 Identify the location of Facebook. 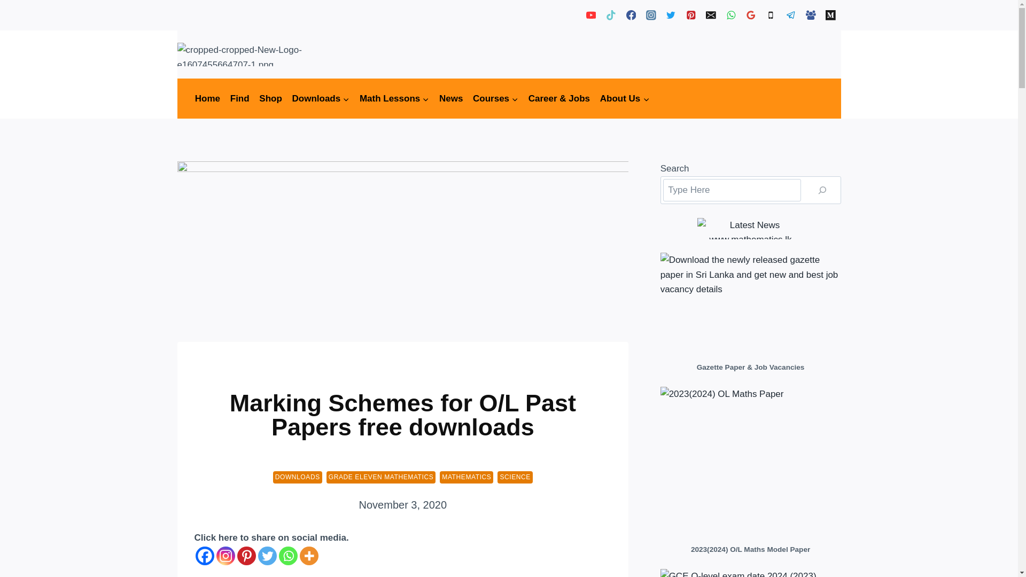
(205, 556).